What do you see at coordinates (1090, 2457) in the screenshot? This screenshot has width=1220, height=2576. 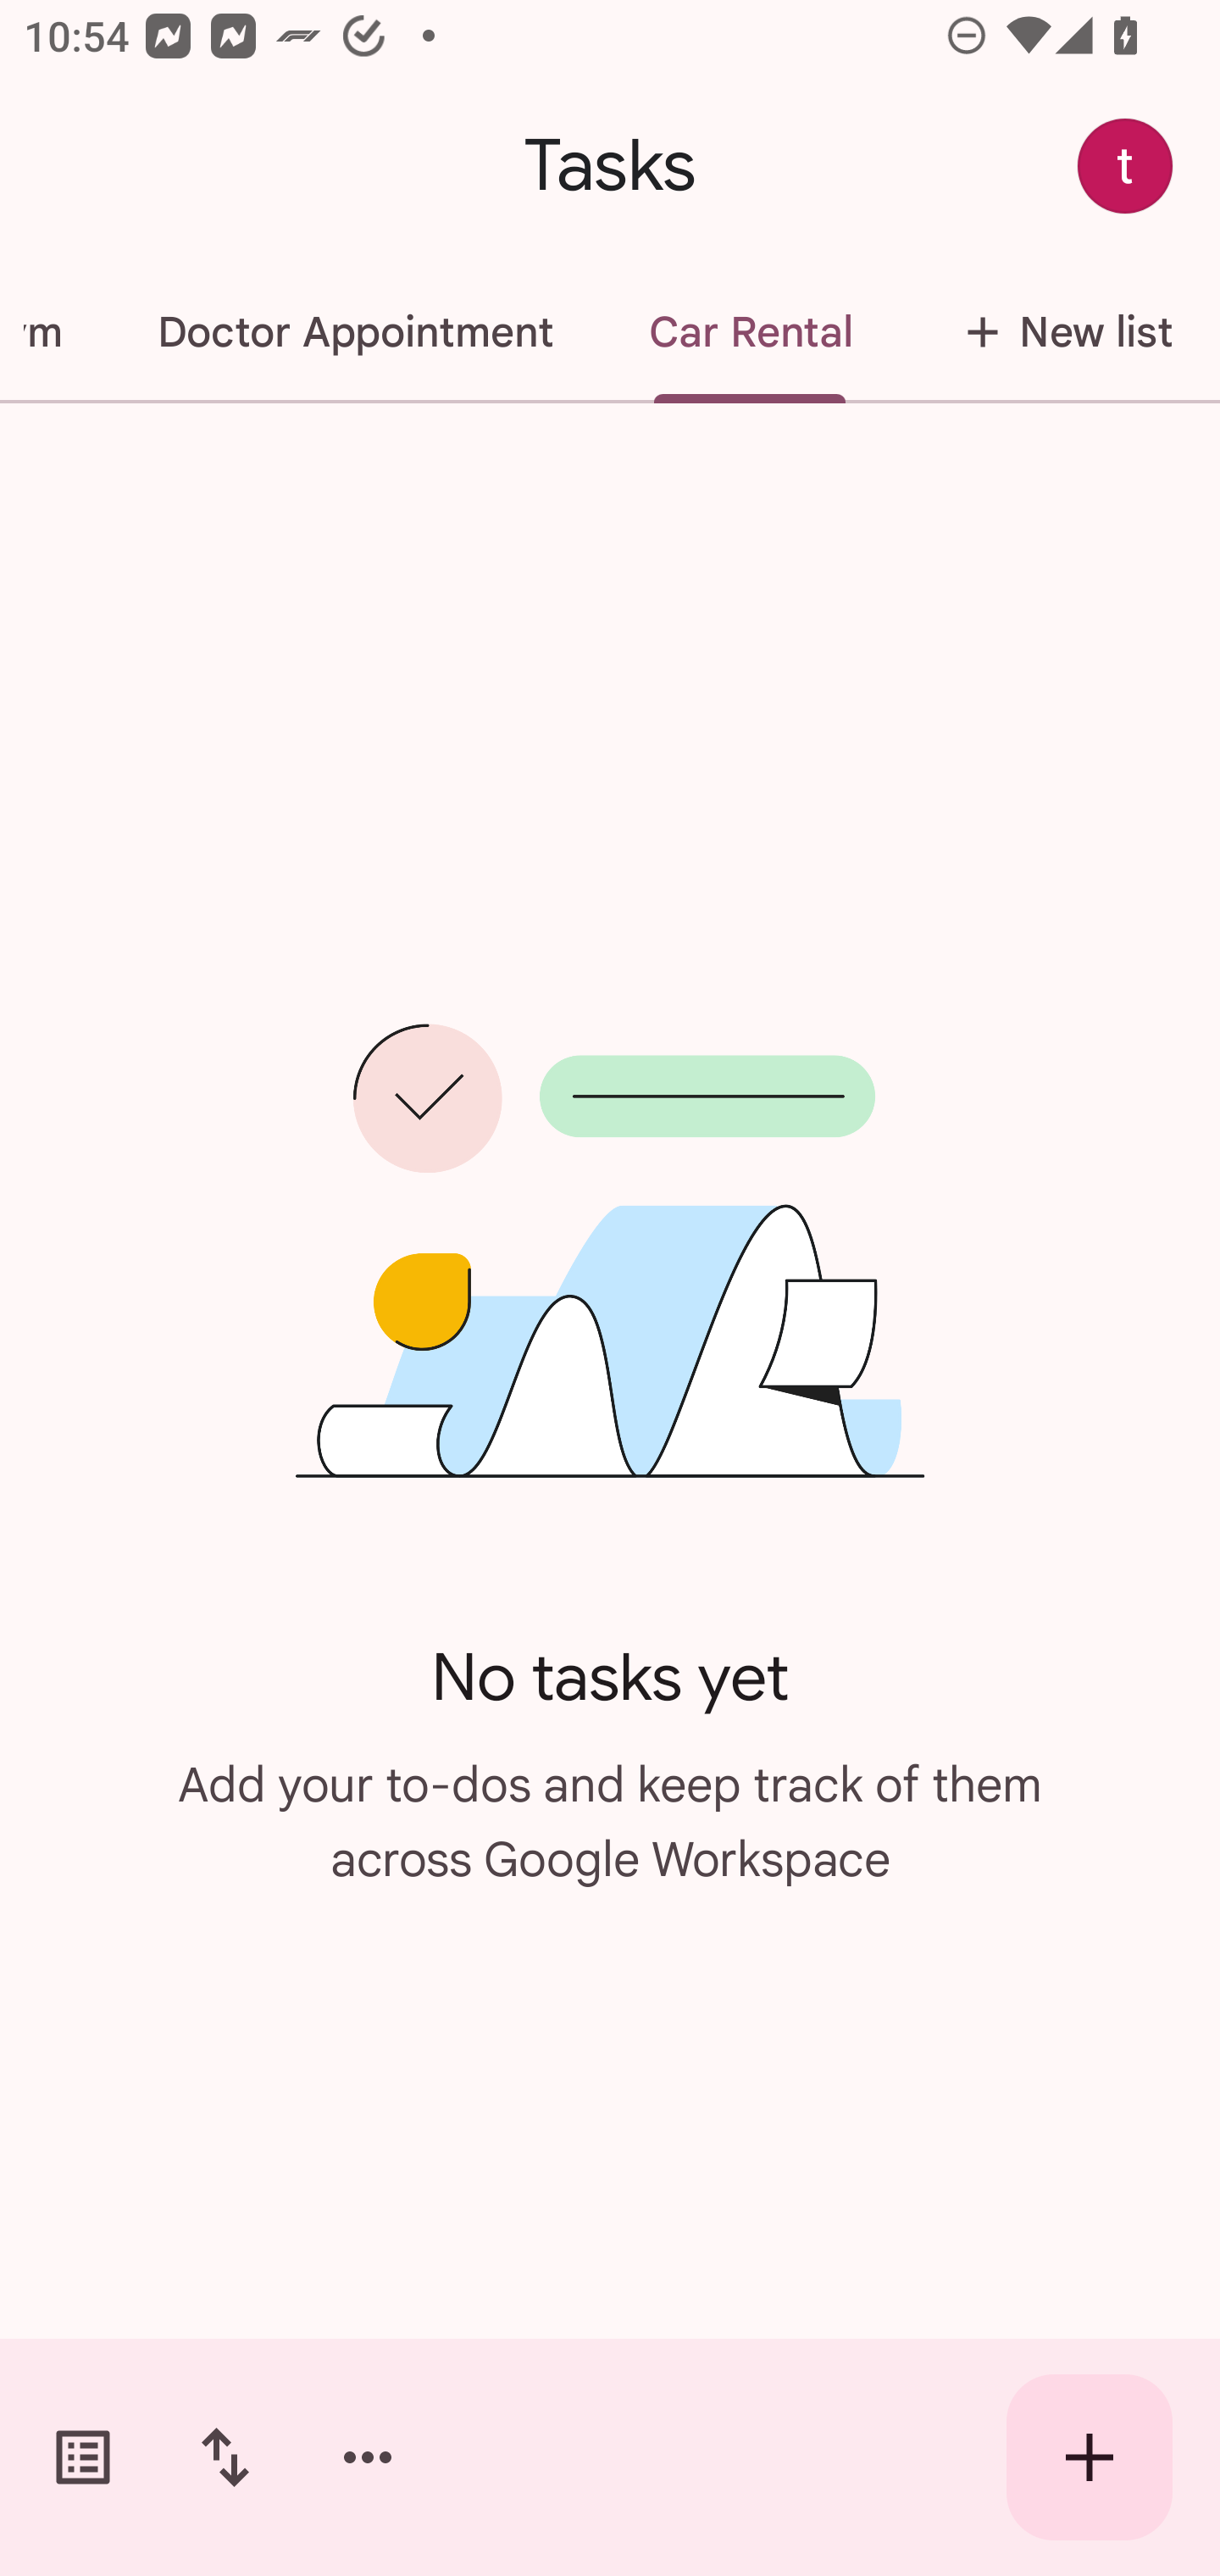 I see `Create new task` at bounding box center [1090, 2457].